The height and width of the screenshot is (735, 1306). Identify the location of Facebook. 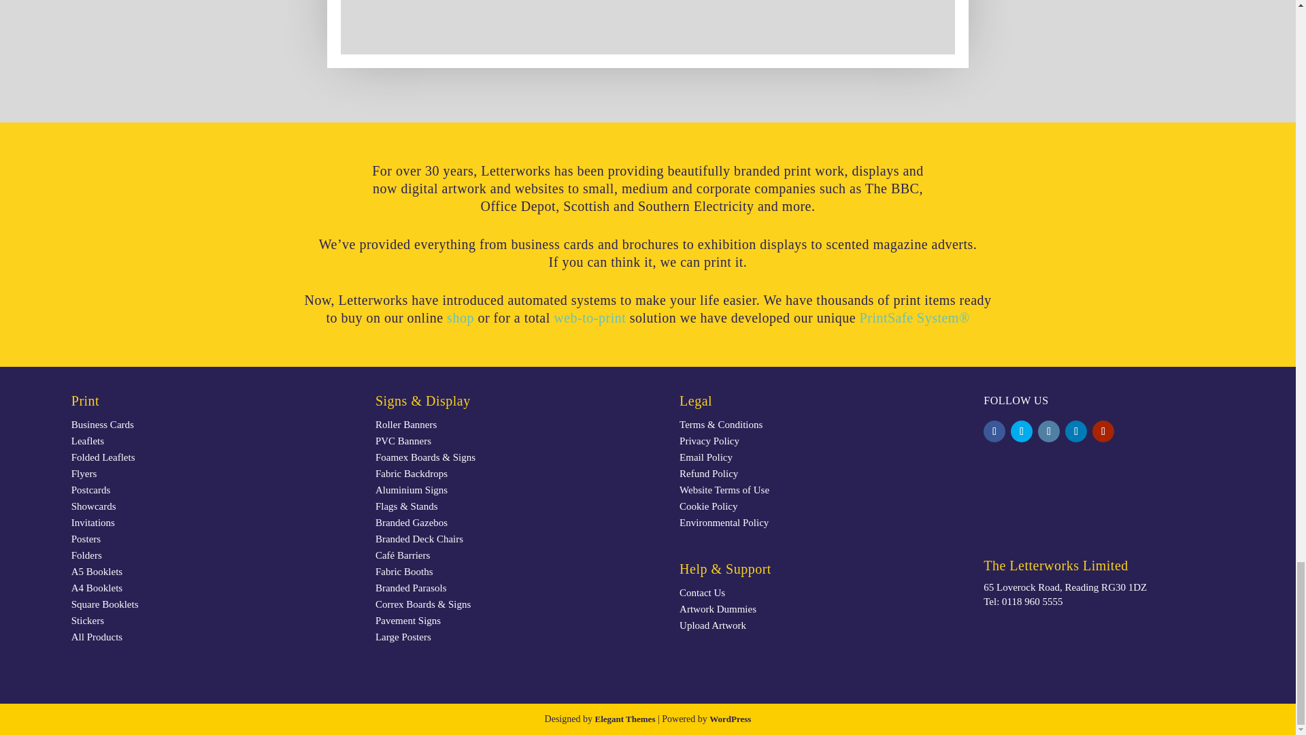
(994, 431).